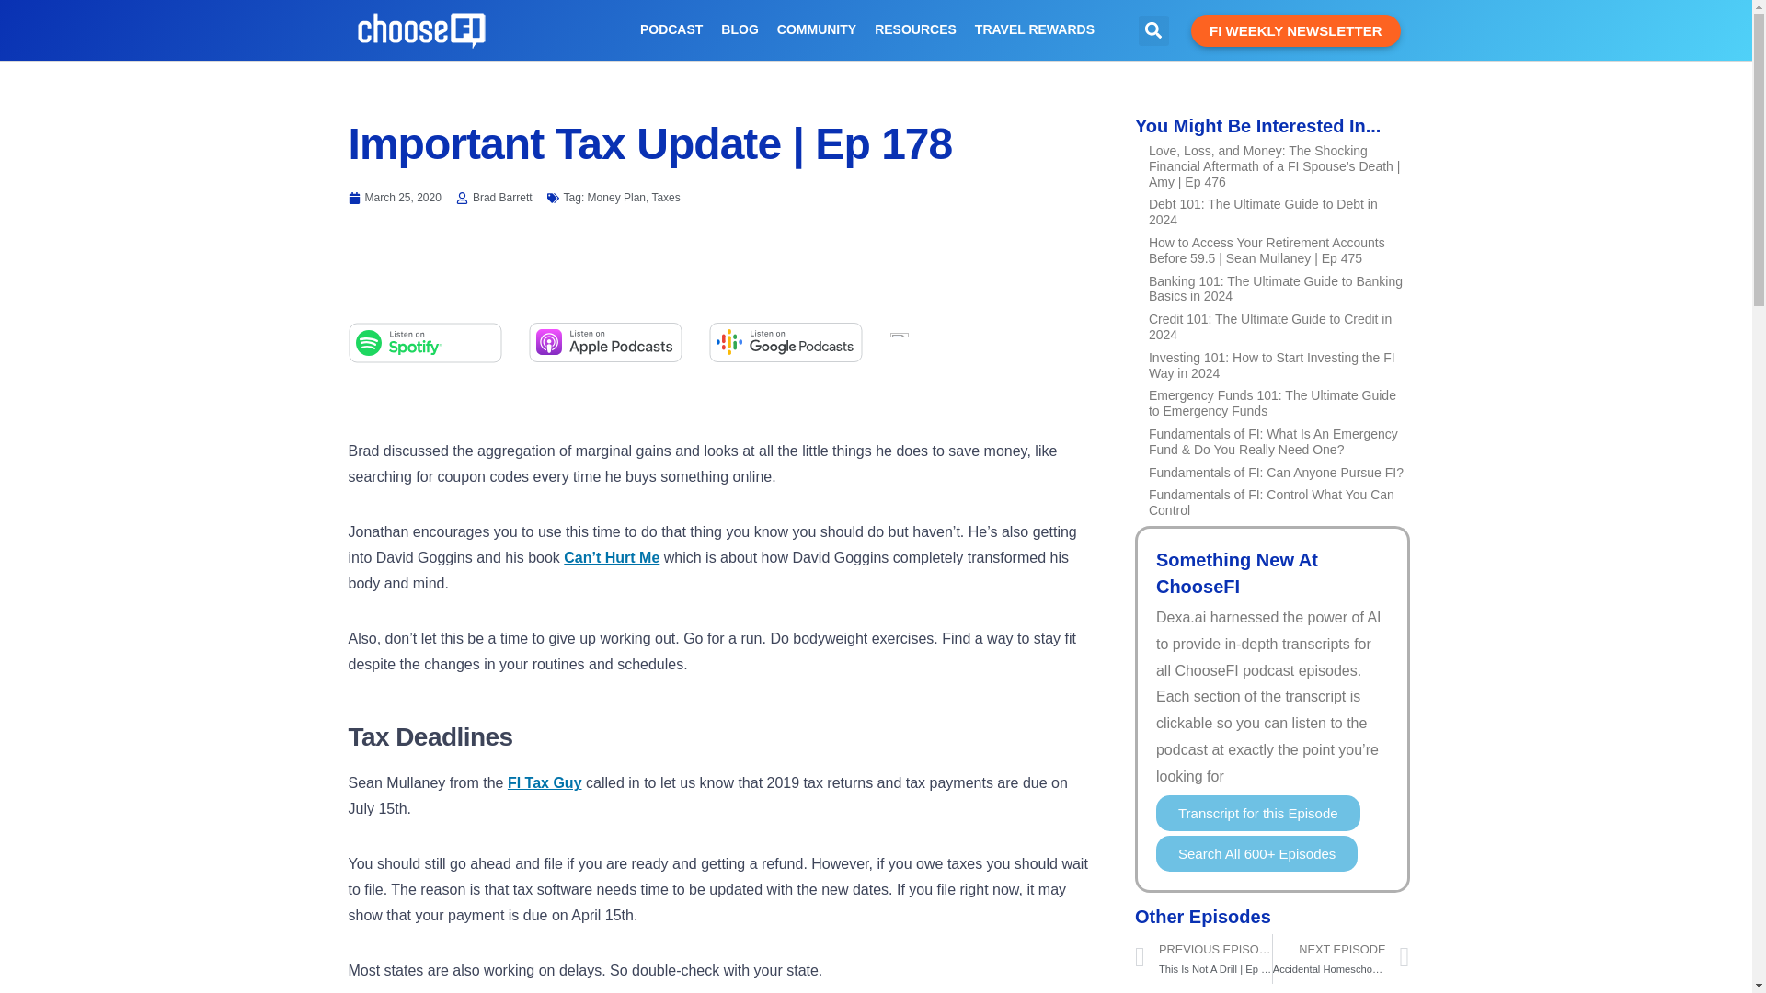  I want to click on COMMUNITY, so click(817, 29).